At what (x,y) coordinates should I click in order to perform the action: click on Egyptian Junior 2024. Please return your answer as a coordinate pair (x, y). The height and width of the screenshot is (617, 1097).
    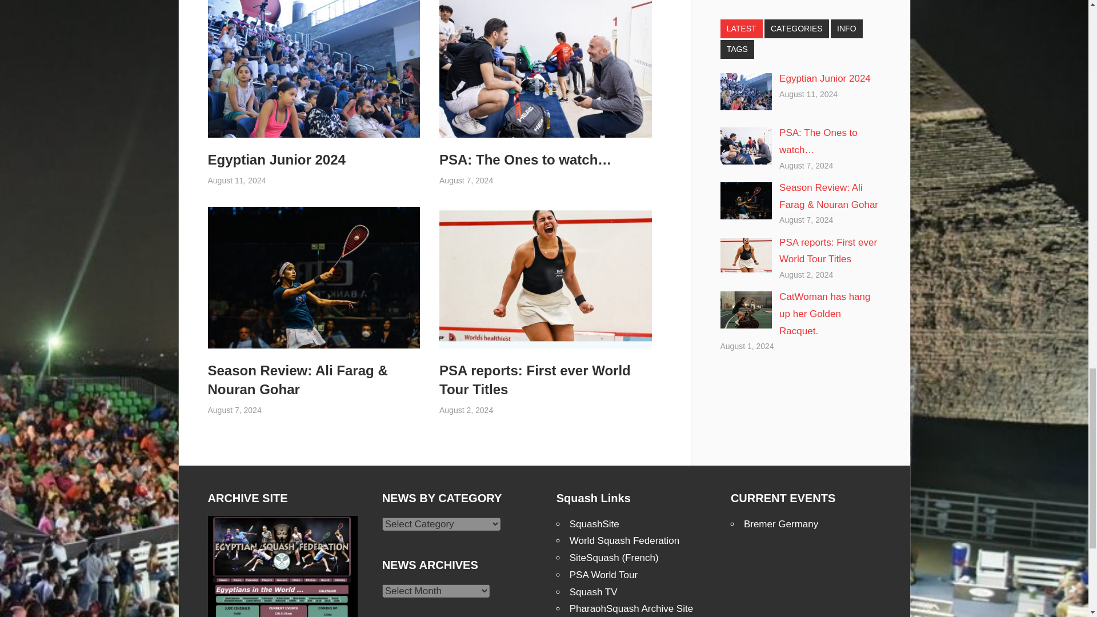
    Looking at the image, I should click on (277, 159).